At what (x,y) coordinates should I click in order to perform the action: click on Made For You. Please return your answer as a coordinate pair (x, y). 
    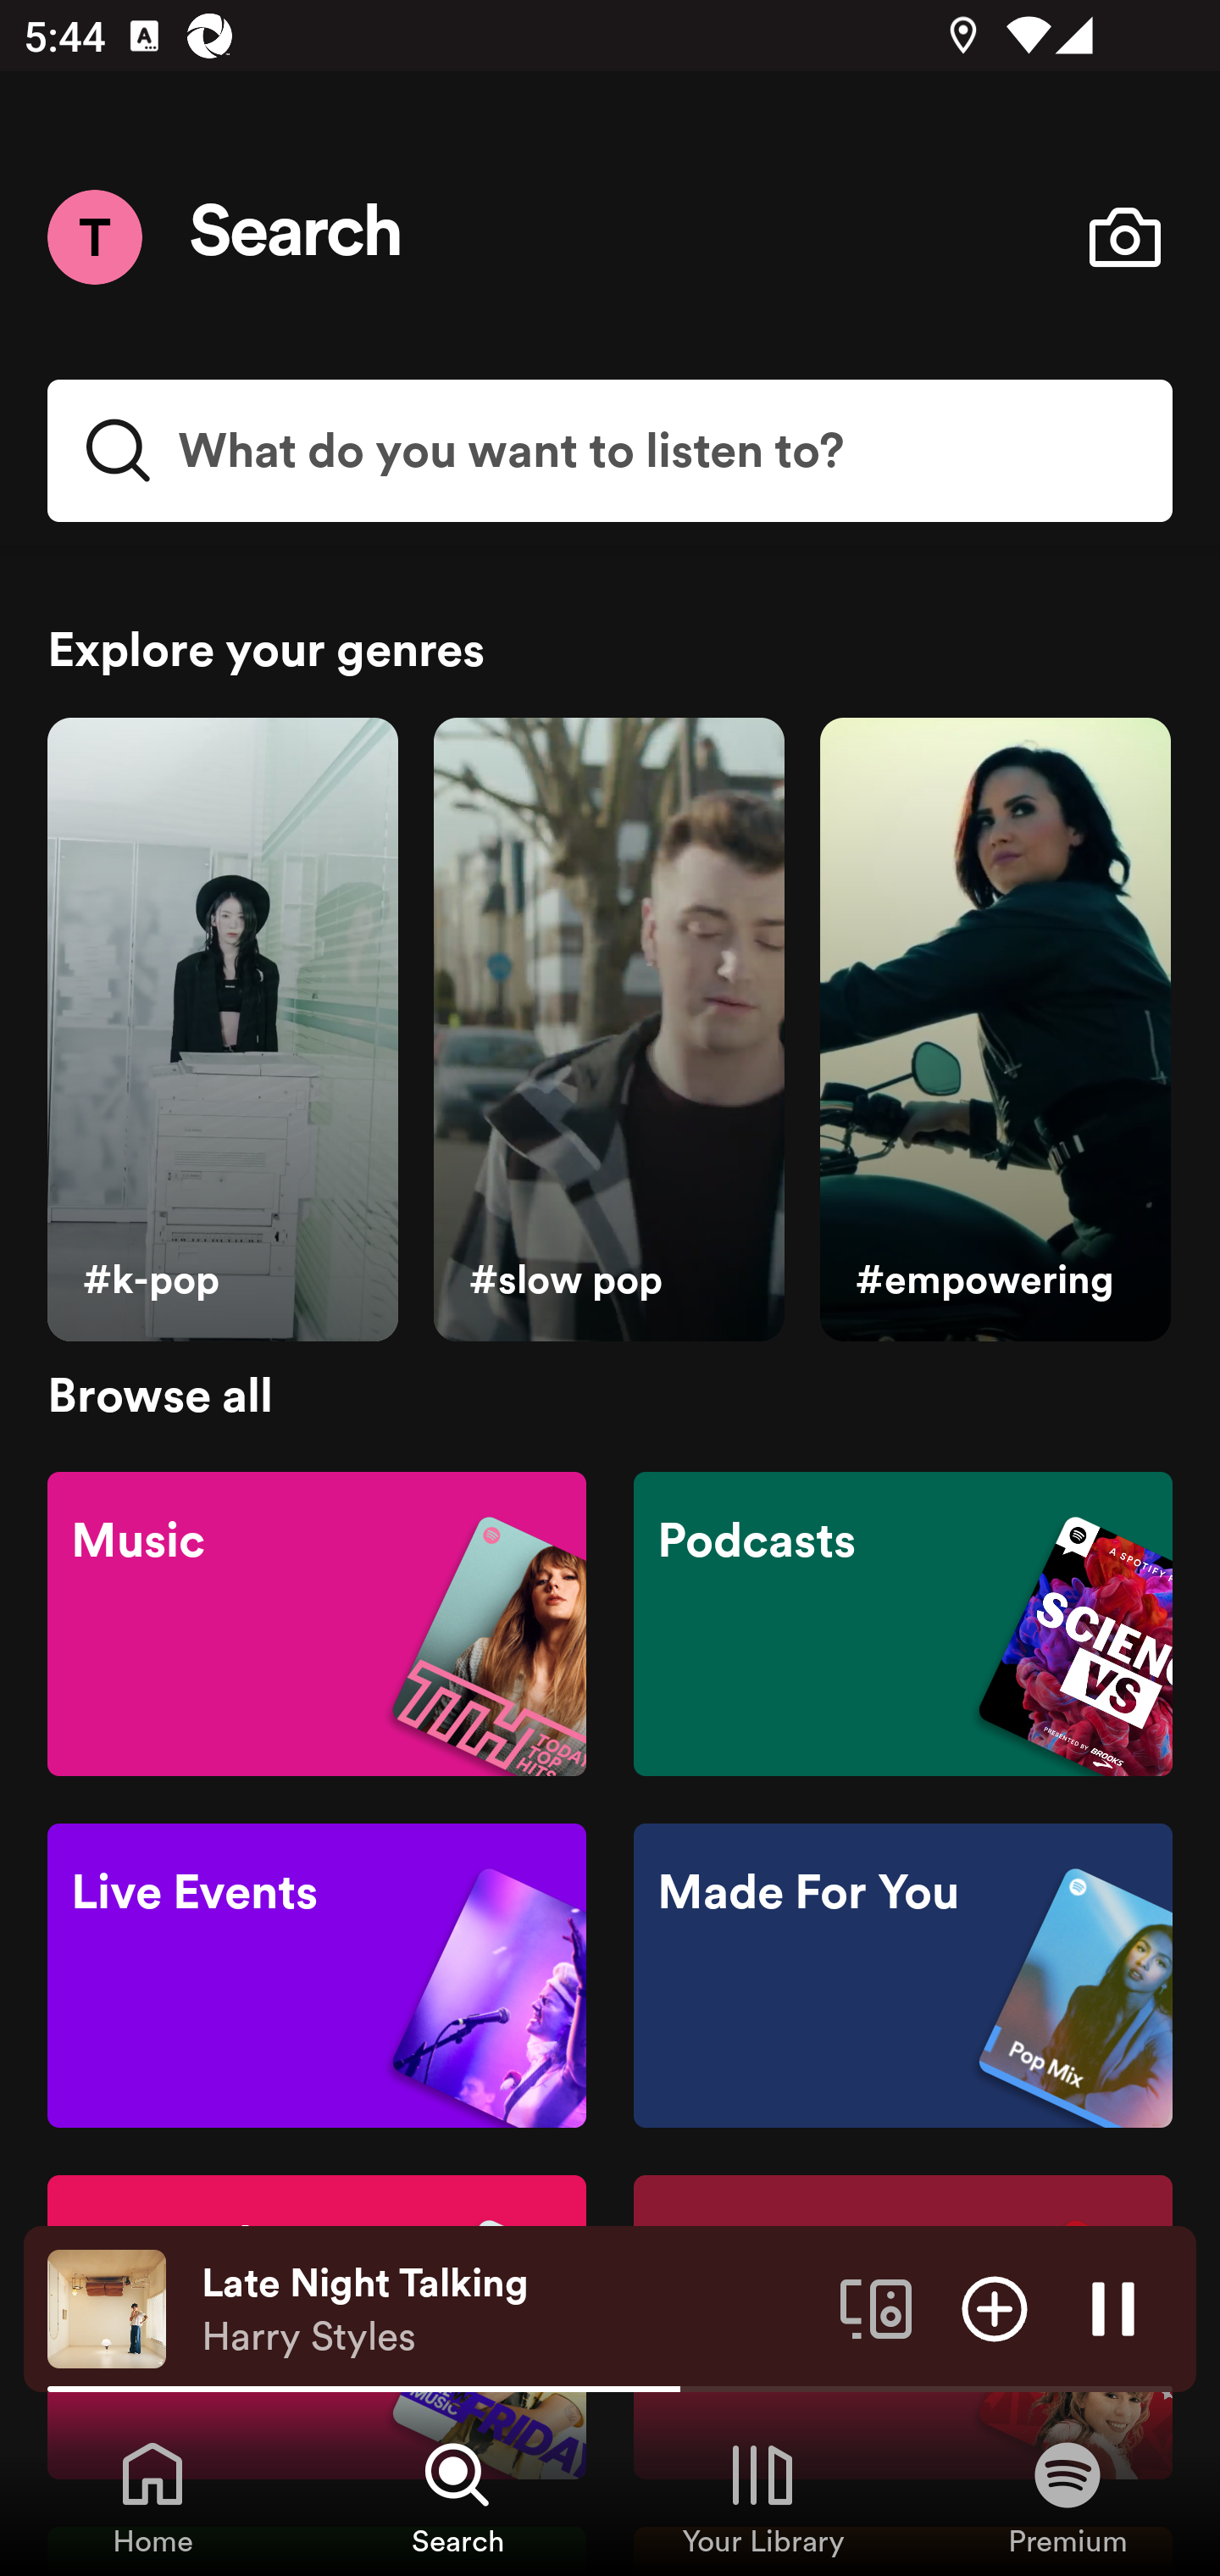
    Looking at the image, I should click on (902, 1976).